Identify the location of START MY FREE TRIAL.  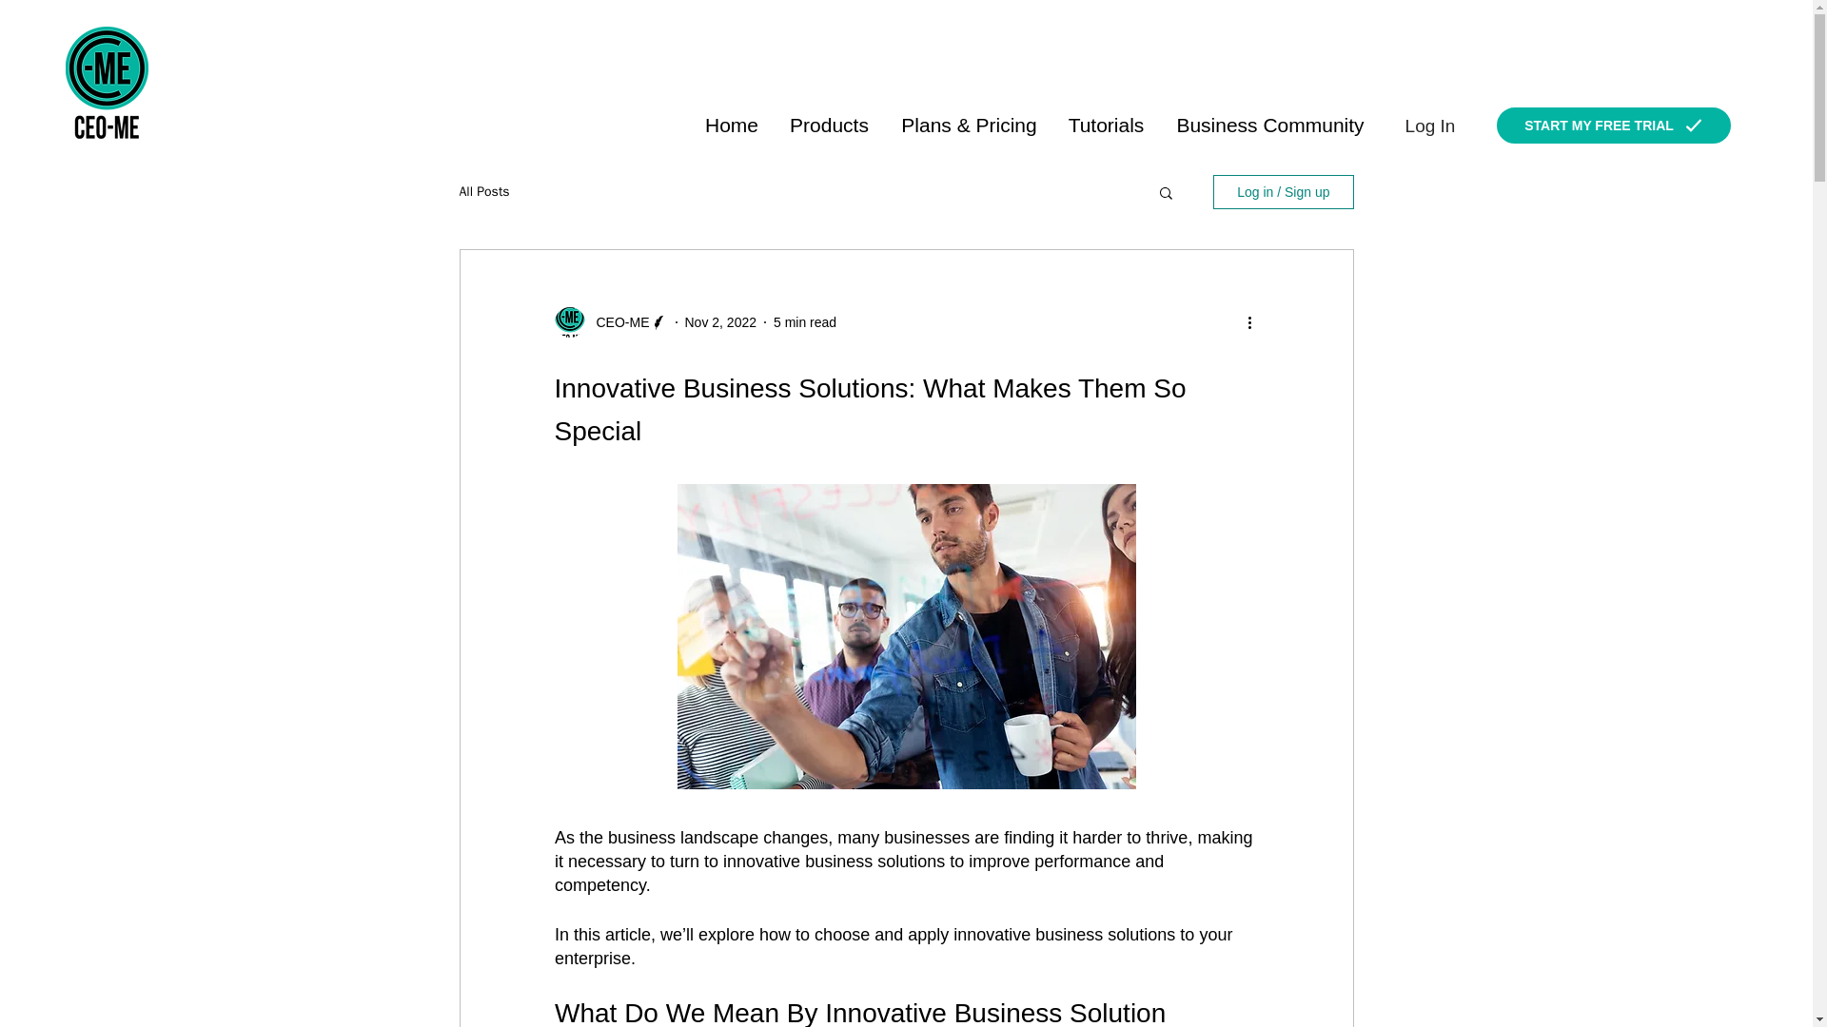
(1613, 126).